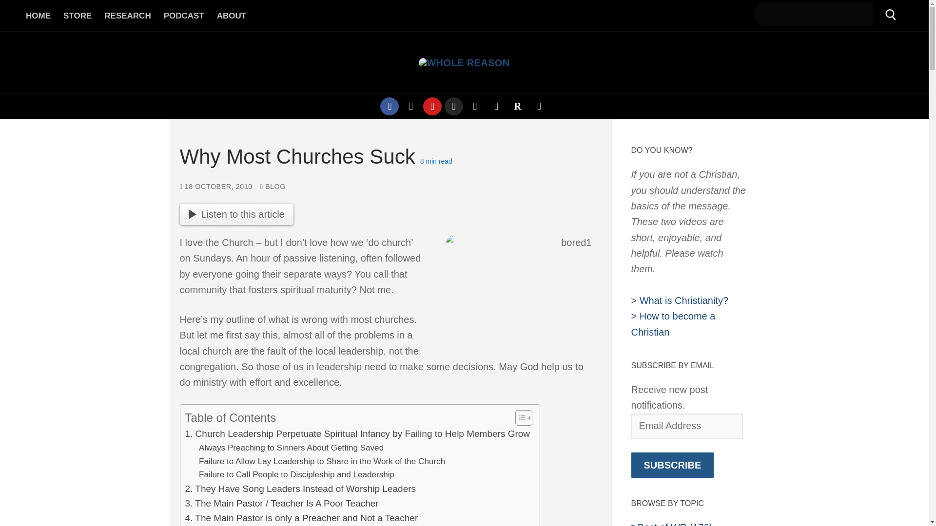 The width and height of the screenshot is (936, 526). I want to click on Truth Social, so click(496, 106).